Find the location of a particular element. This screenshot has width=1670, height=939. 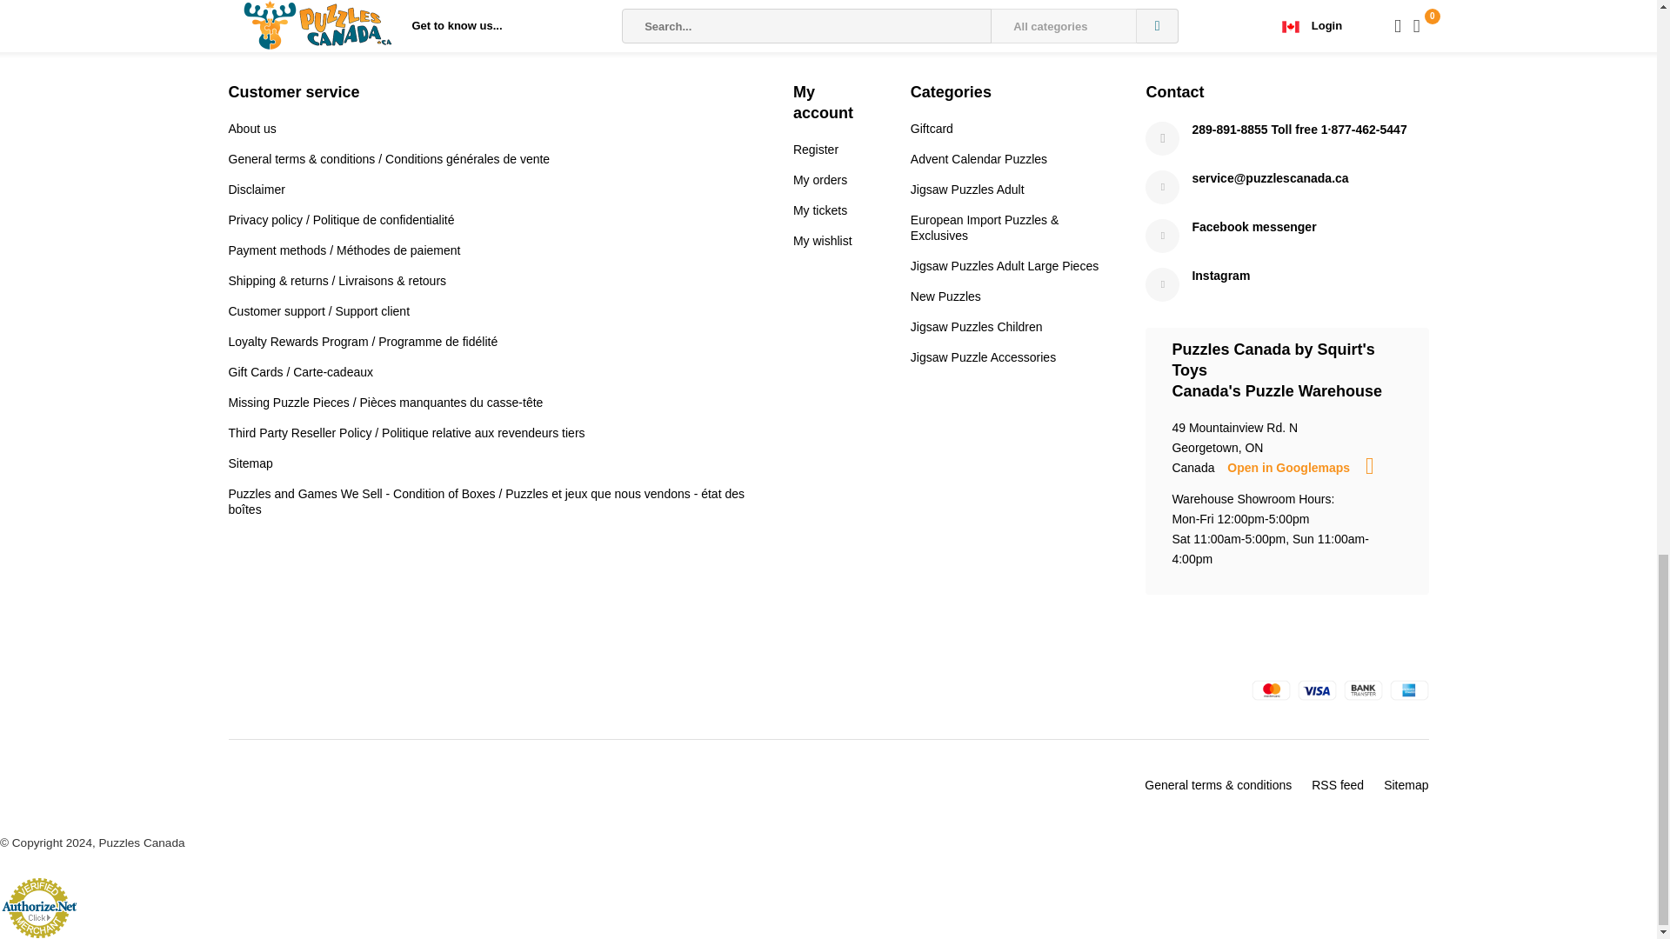

My tickets is located at coordinates (819, 210).